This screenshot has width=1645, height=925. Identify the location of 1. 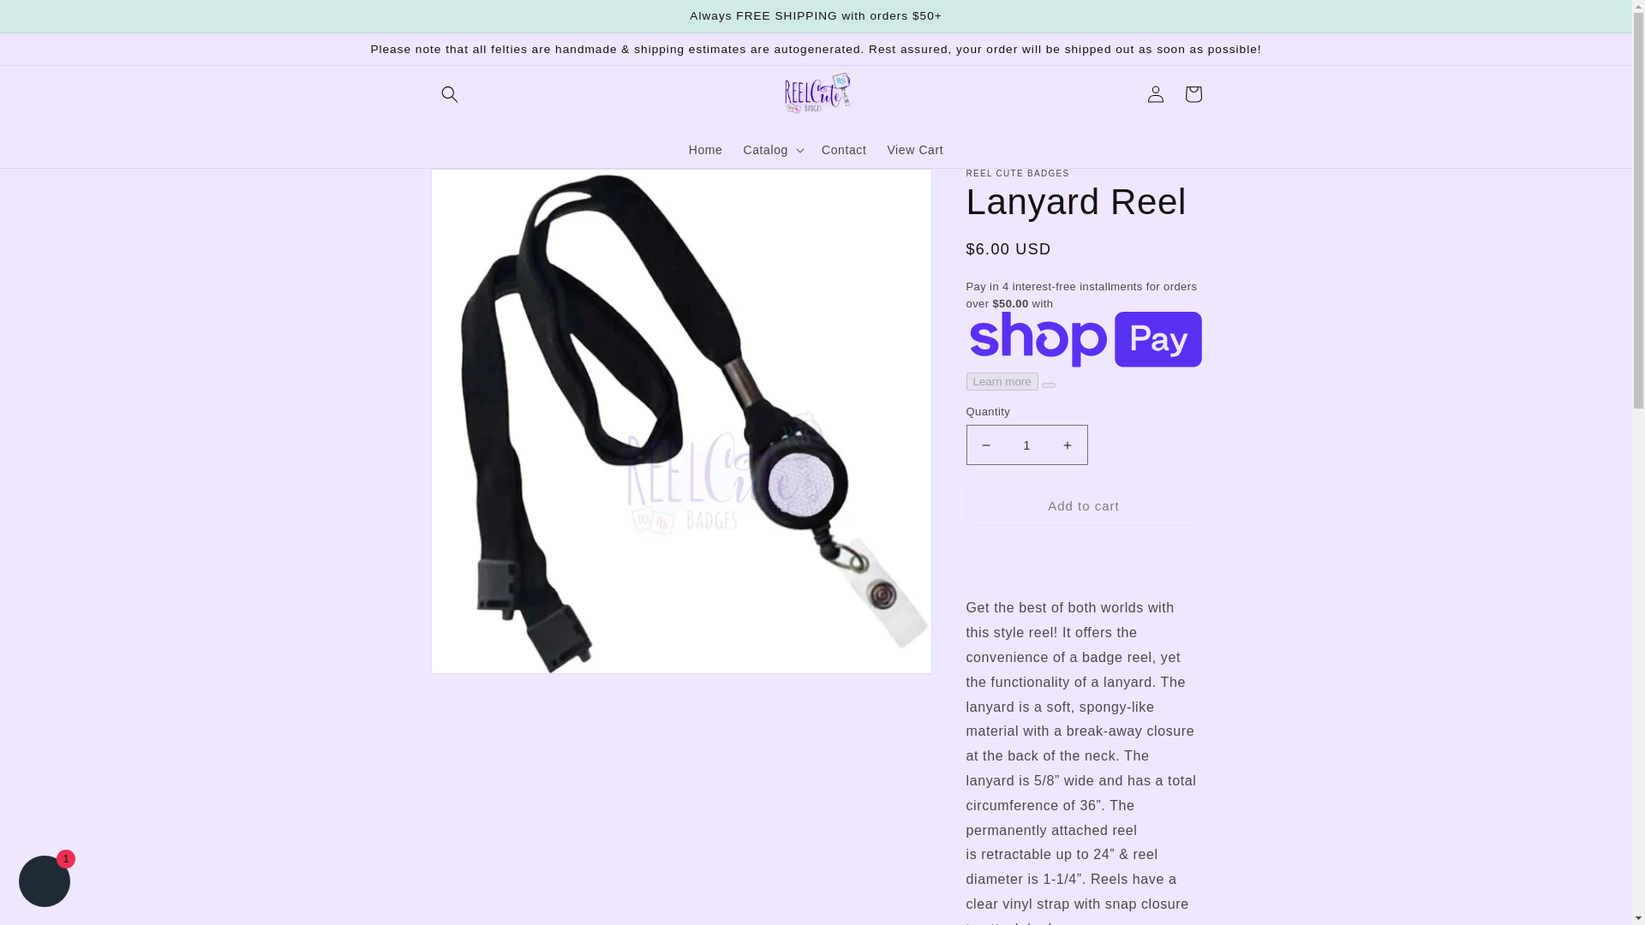
(1026, 445).